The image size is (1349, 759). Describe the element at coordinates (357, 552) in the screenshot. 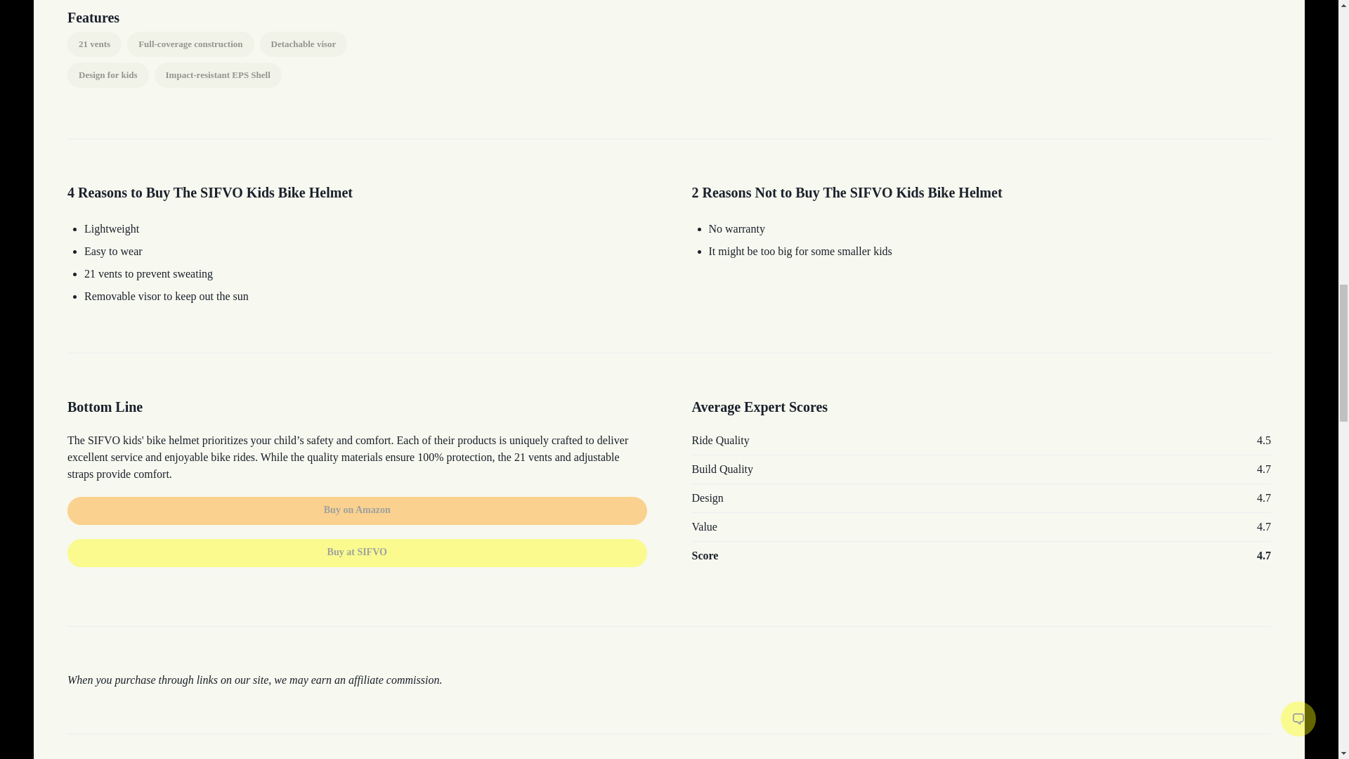

I see `Buy at SIFVO` at that location.